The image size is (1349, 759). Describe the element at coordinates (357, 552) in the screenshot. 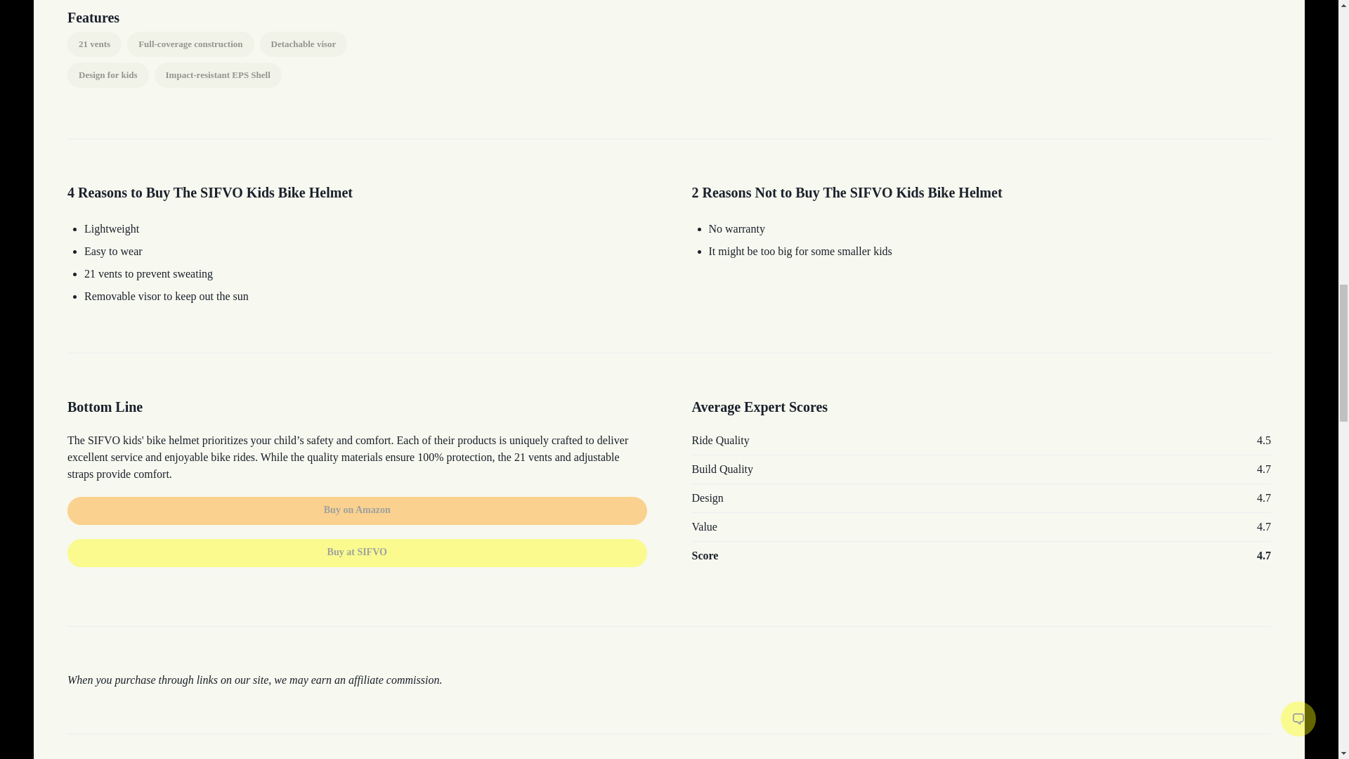

I see `Buy at SIFVO` at that location.